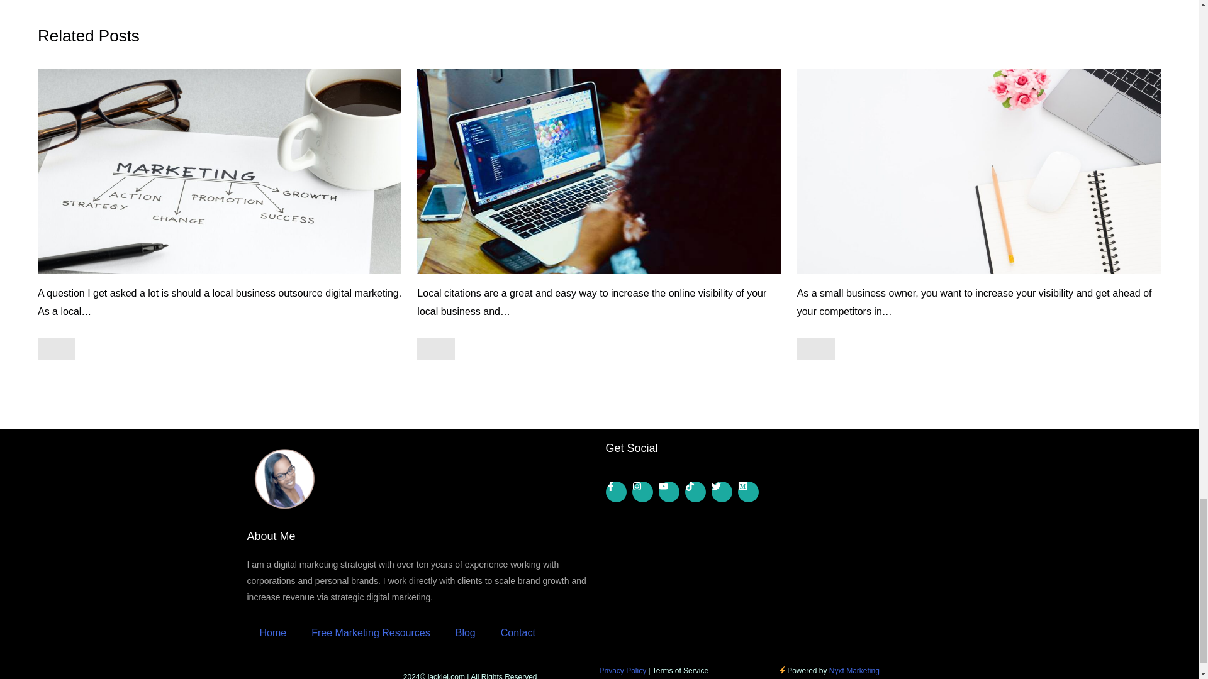 The height and width of the screenshot is (679, 1208). I want to click on Facebook-f, so click(615, 492).